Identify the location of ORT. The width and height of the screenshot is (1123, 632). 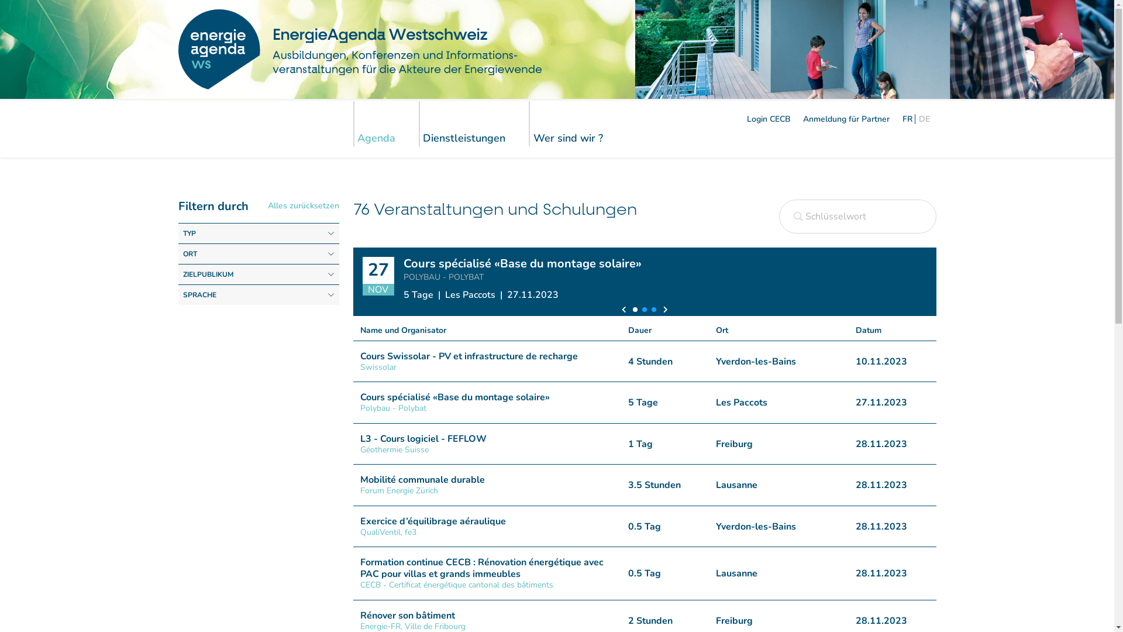
(259, 254).